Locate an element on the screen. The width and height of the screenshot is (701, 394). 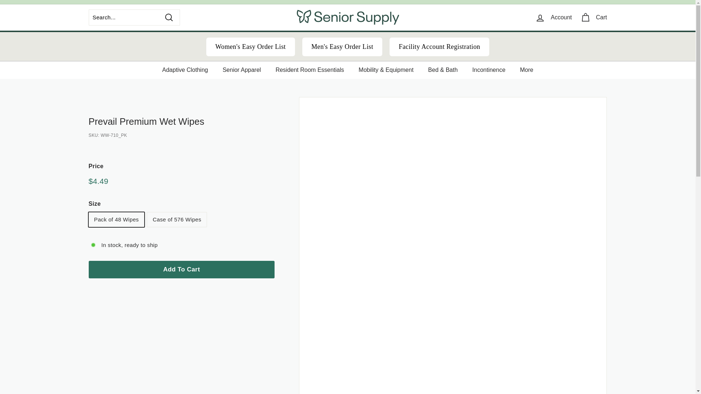
Facility Account Registration is located at coordinates (440, 47).